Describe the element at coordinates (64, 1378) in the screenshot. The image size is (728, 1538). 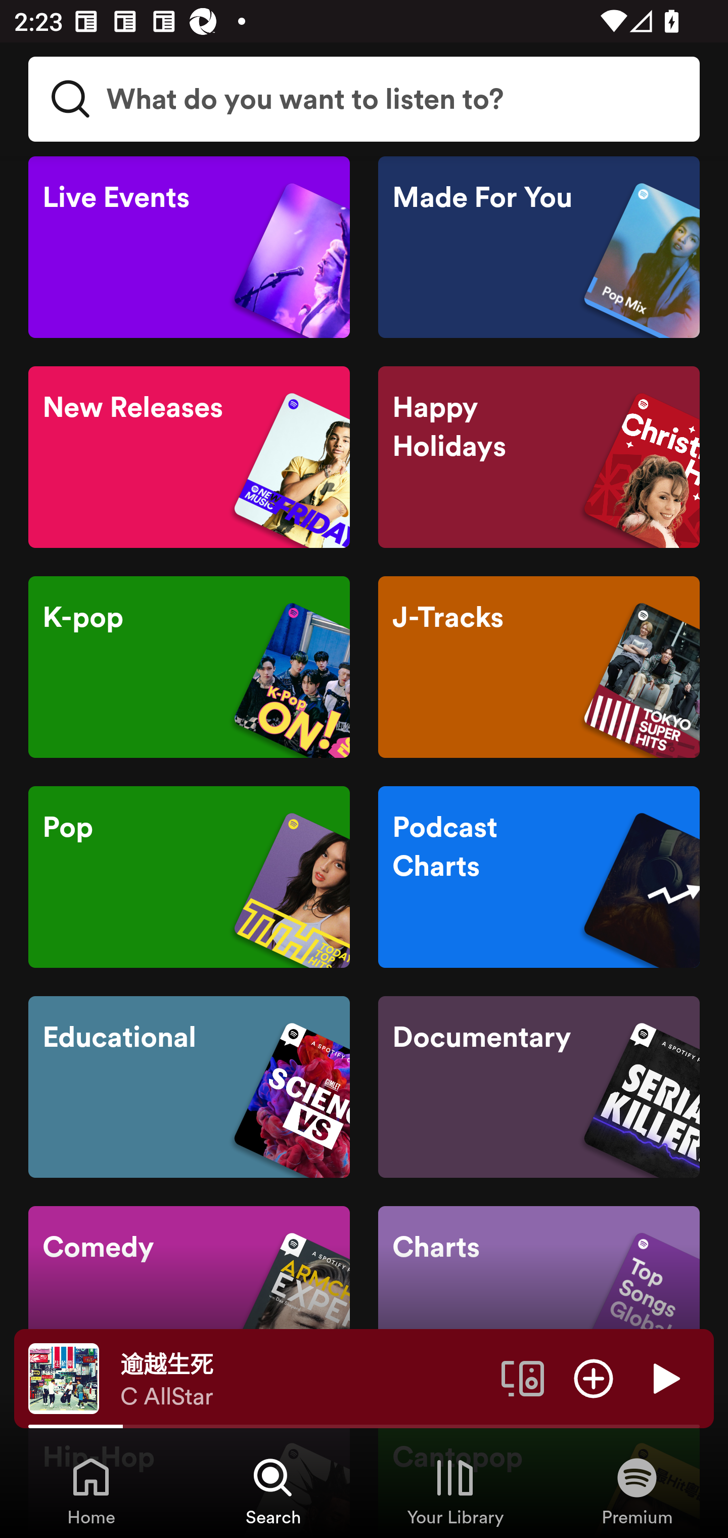
I see `The cover art of the currently playing track` at that location.